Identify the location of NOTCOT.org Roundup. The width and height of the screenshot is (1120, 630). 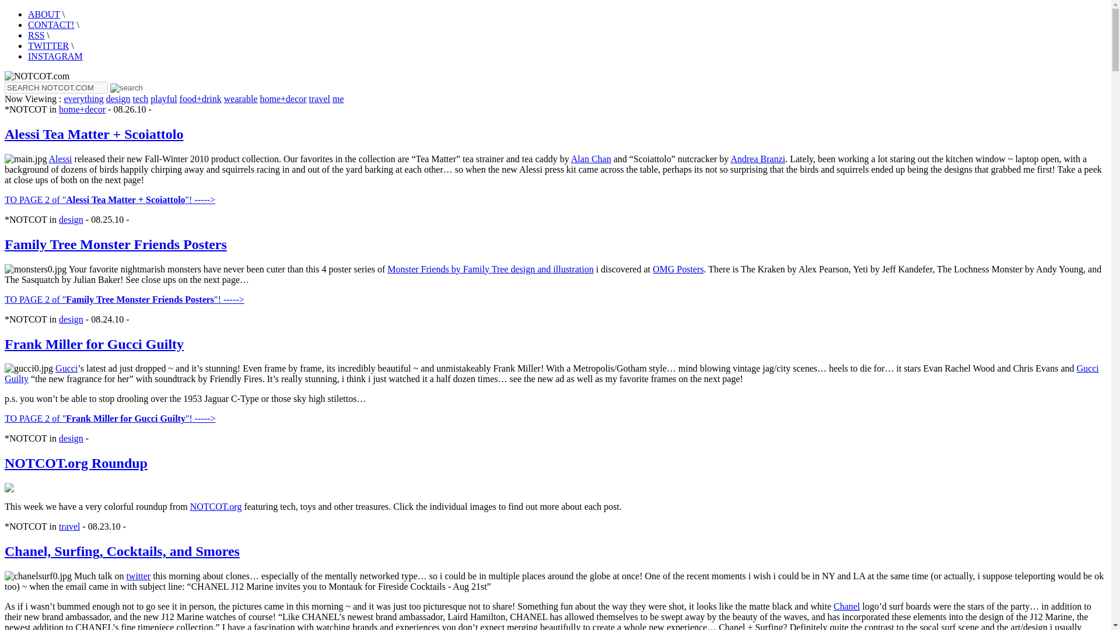
(76, 463).